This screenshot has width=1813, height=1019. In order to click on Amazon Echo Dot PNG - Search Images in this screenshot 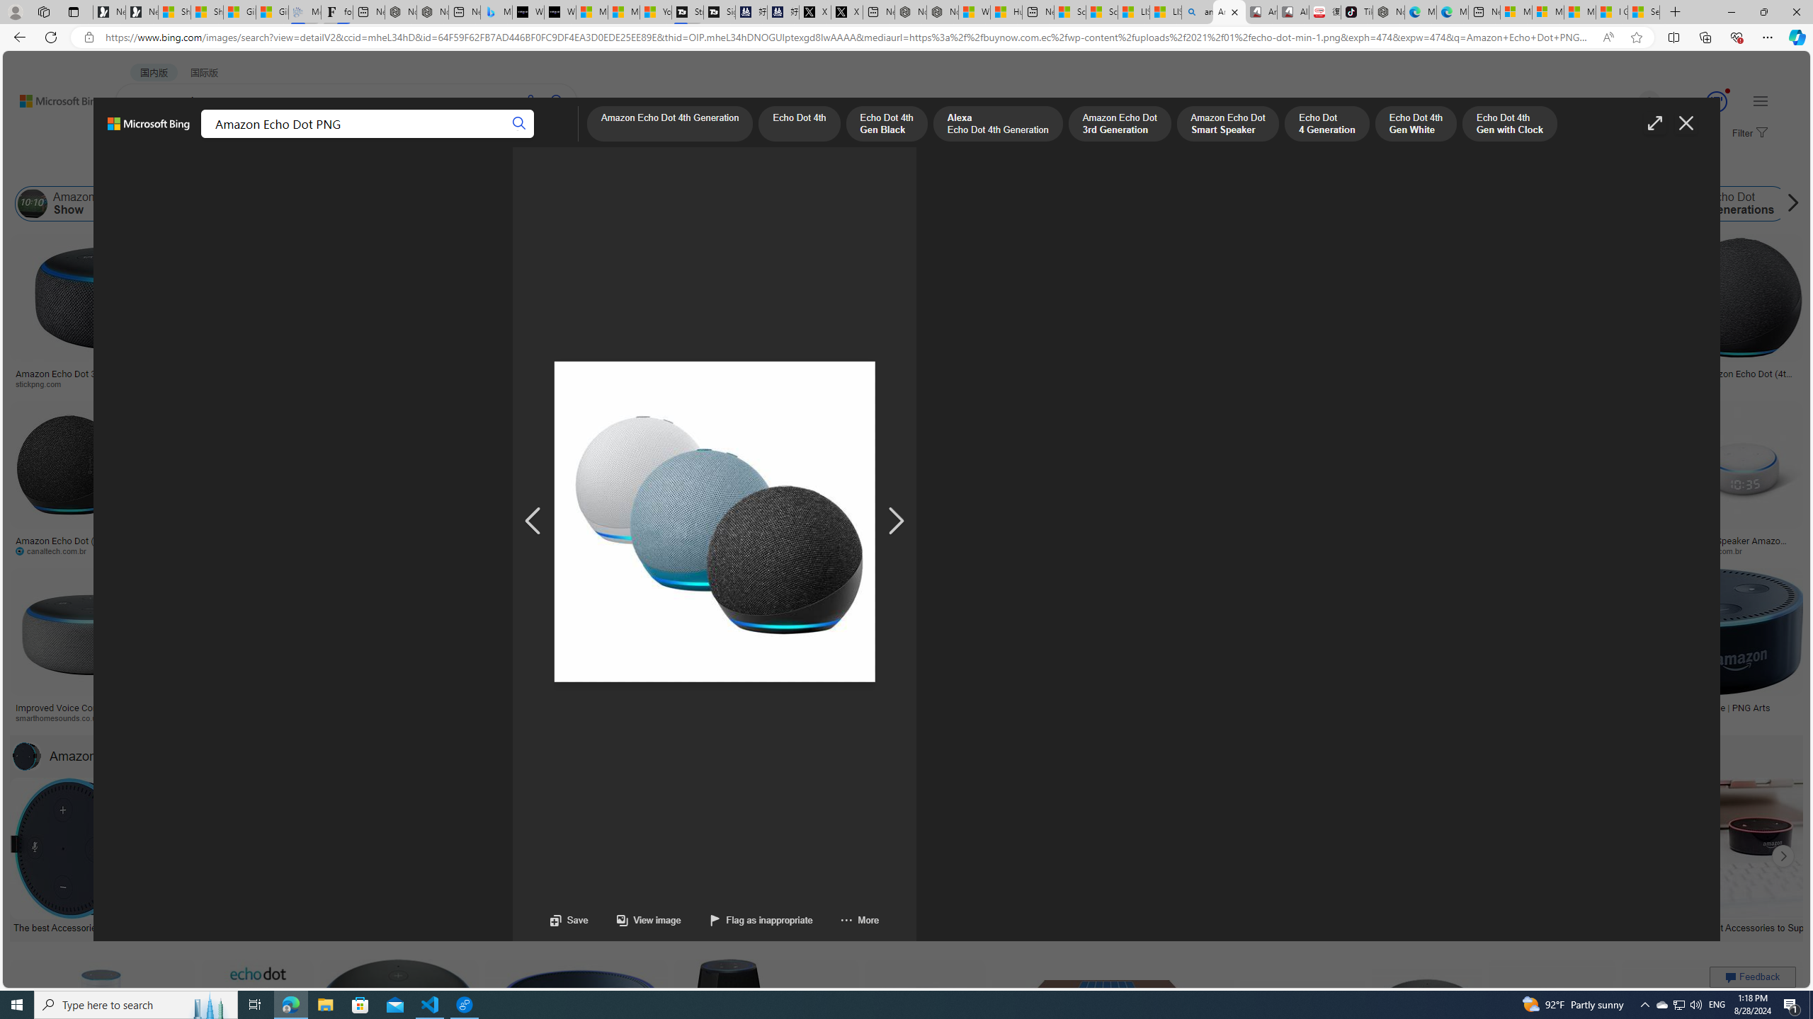, I will do `click(1229, 12)`.